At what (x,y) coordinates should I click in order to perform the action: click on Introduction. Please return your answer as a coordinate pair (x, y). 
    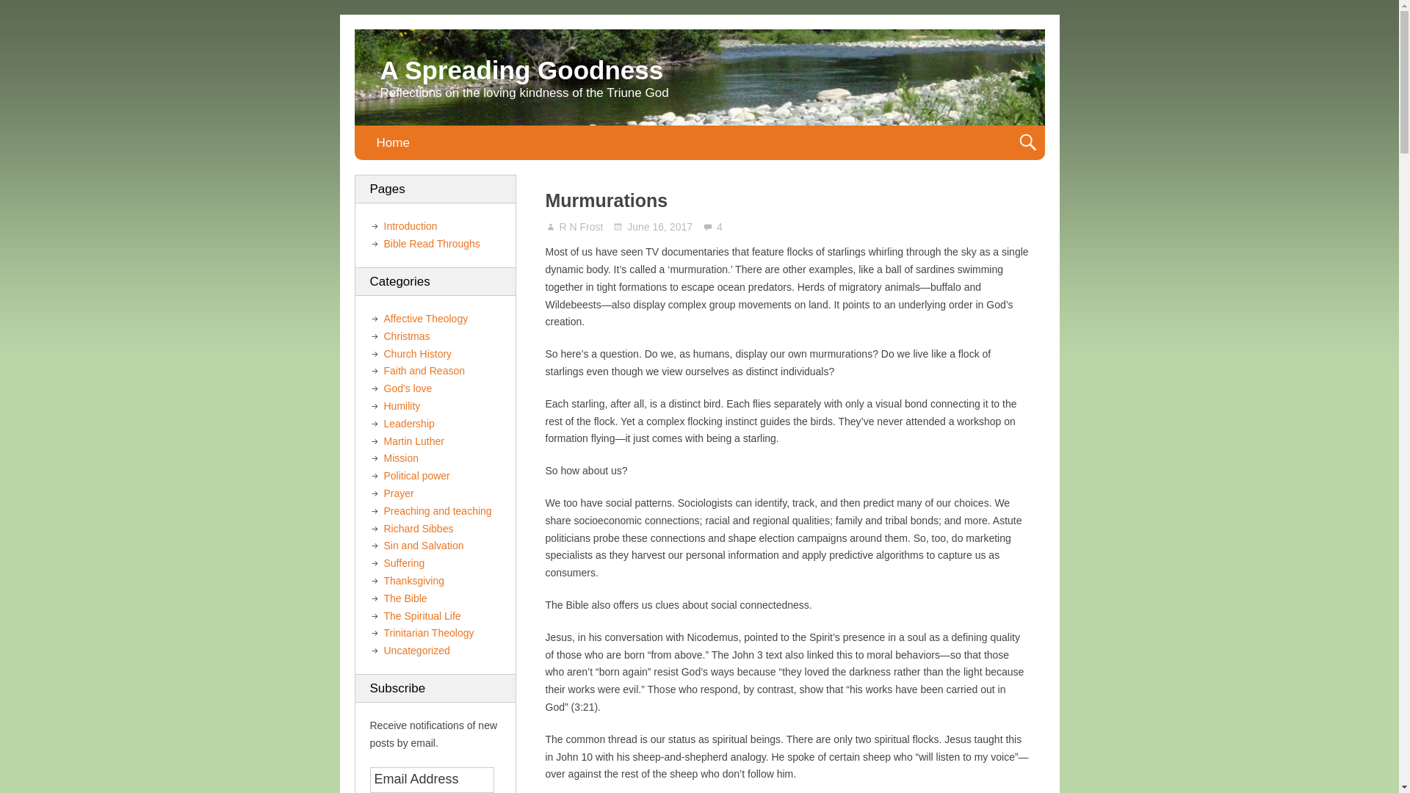
    Looking at the image, I should click on (410, 226).